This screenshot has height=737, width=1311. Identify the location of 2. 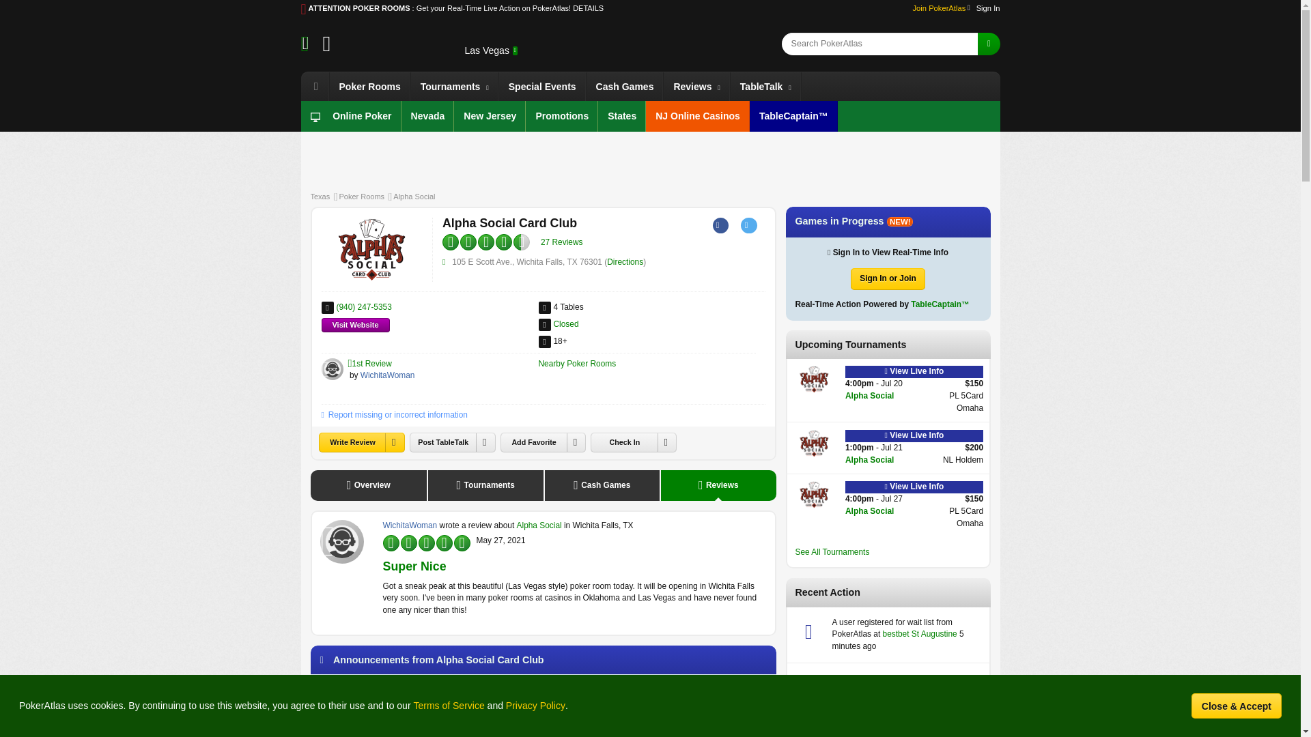
(468, 240).